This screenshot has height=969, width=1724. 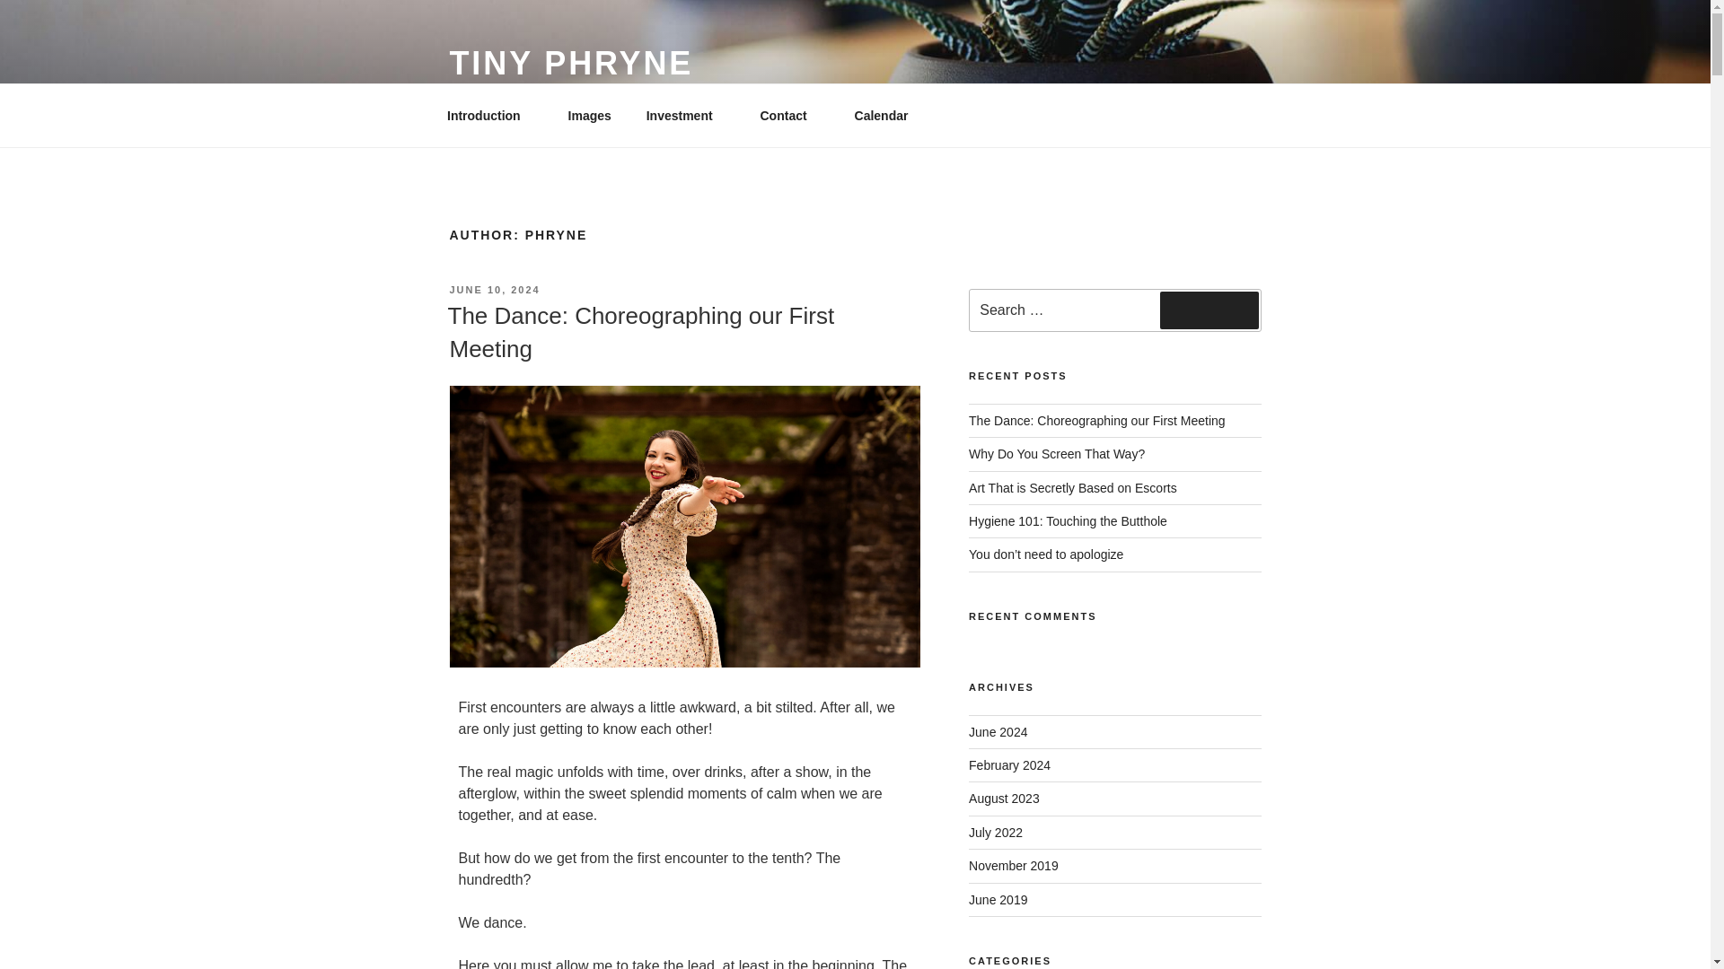 I want to click on The Dance: Choreographing our First Meeting, so click(x=640, y=331).